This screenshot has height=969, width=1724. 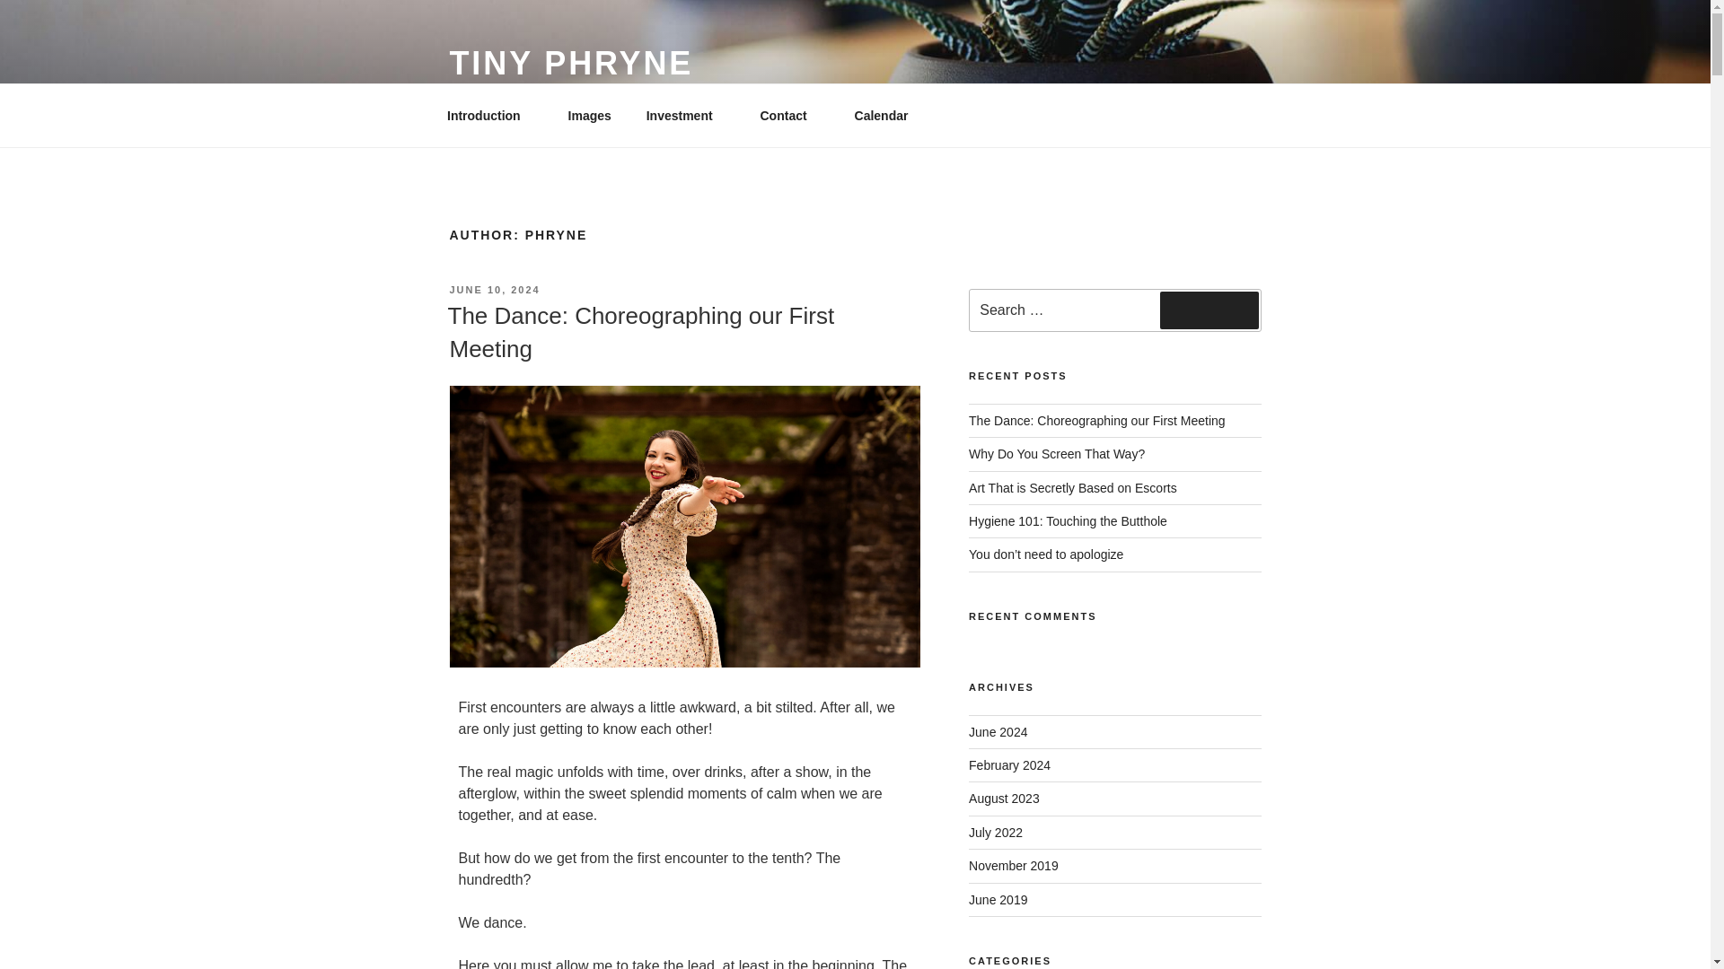 I want to click on The Dance: Choreographing our First Meeting, so click(x=640, y=331).